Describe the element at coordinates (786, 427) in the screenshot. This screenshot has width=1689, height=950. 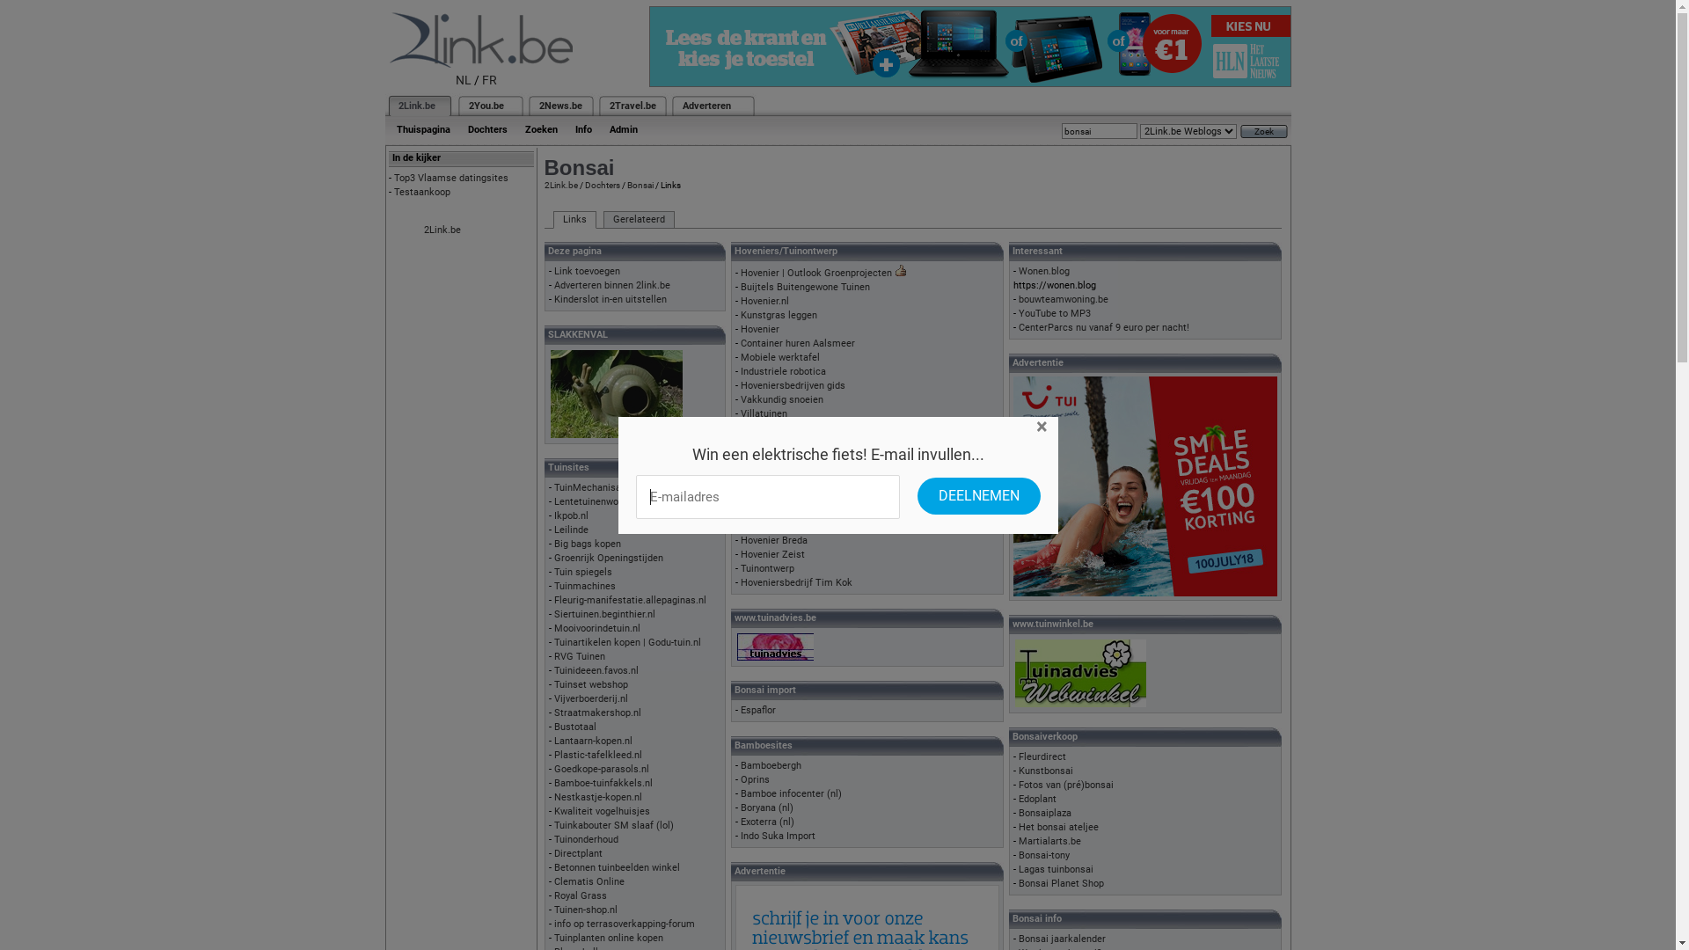
I see `Hovenier Bodegraven` at that location.